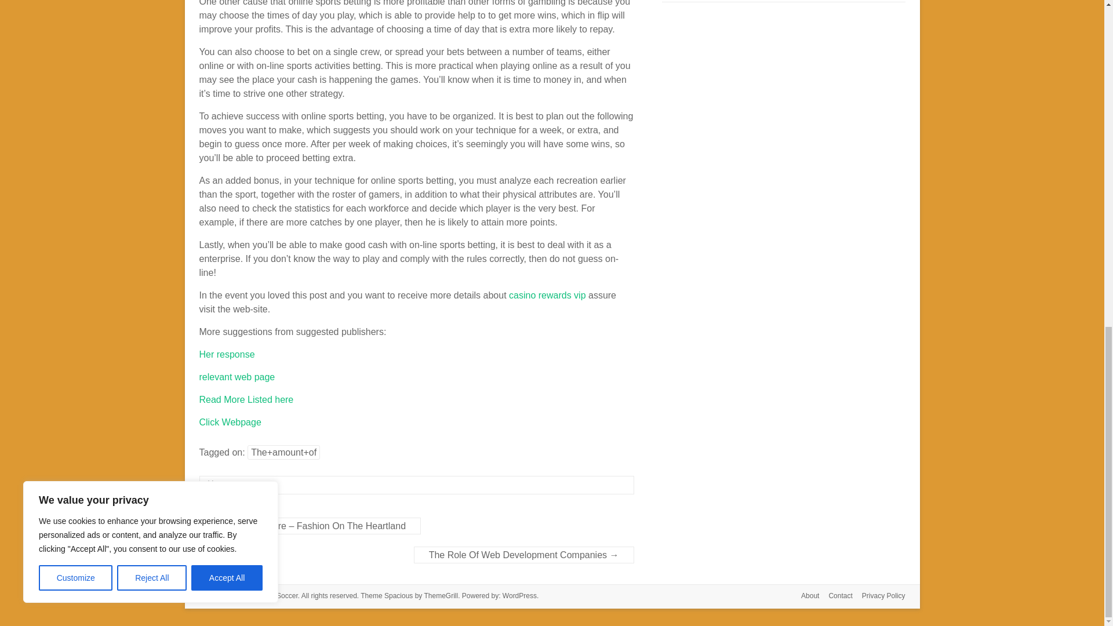  What do you see at coordinates (398, 595) in the screenshot?
I see `Spacious` at bounding box center [398, 595].